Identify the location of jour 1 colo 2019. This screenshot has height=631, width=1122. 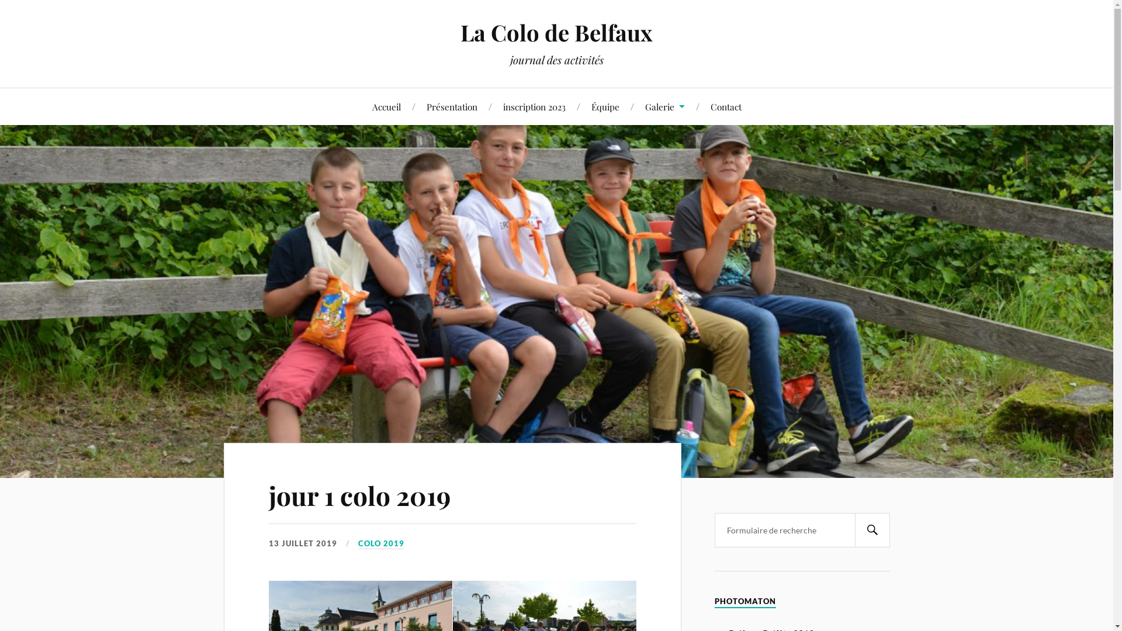
(360, 495).